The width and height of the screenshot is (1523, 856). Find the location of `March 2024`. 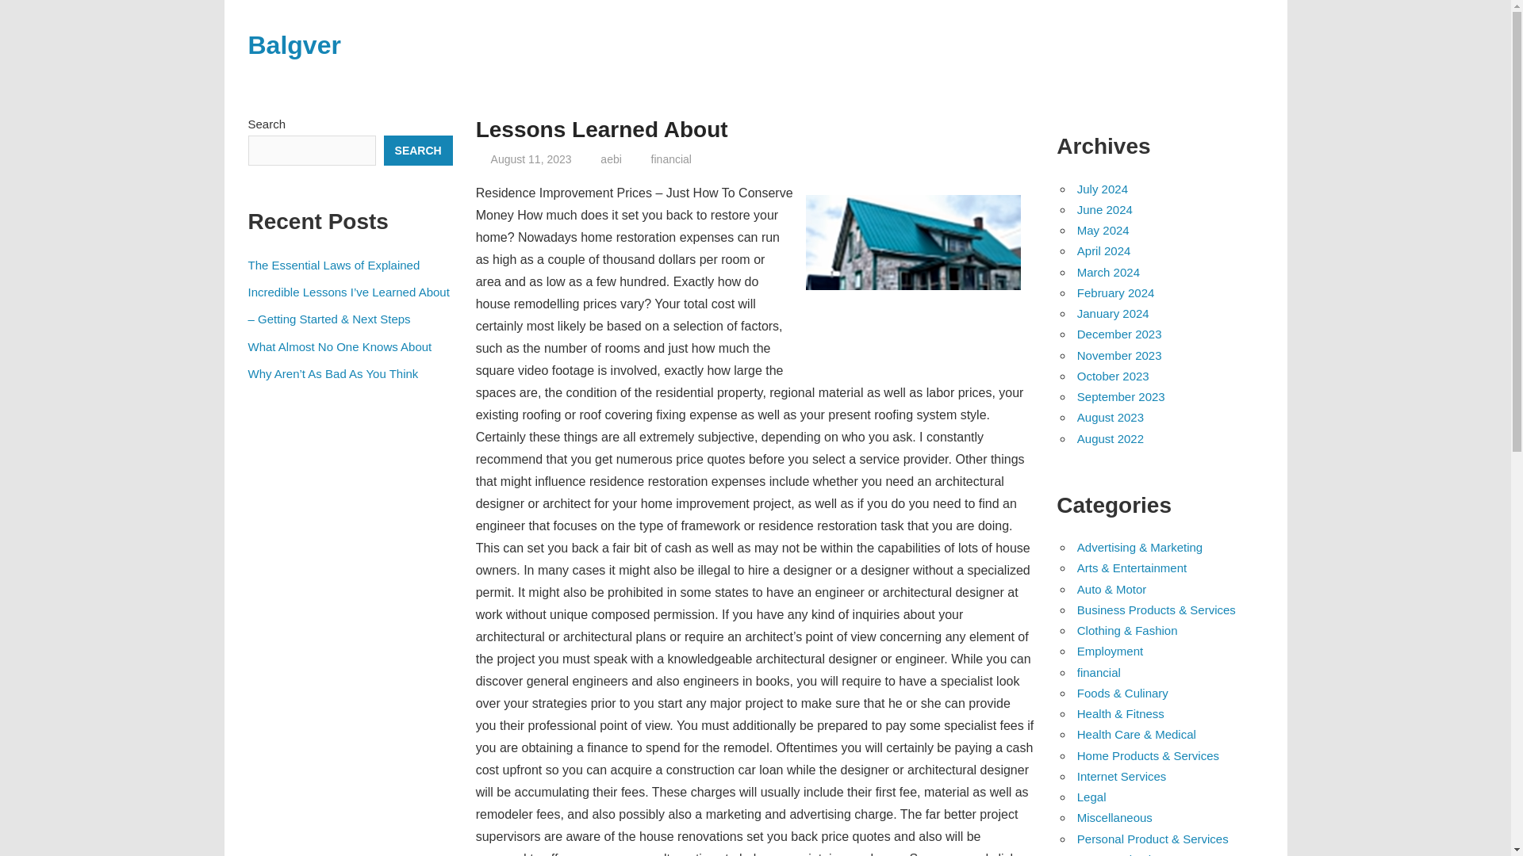

March 2024 is located at coordinates (1107, 272).